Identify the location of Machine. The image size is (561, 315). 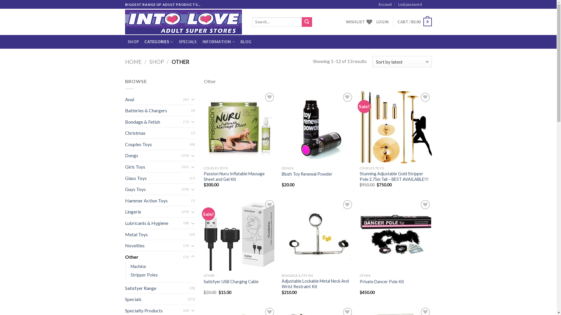
(138, 267).